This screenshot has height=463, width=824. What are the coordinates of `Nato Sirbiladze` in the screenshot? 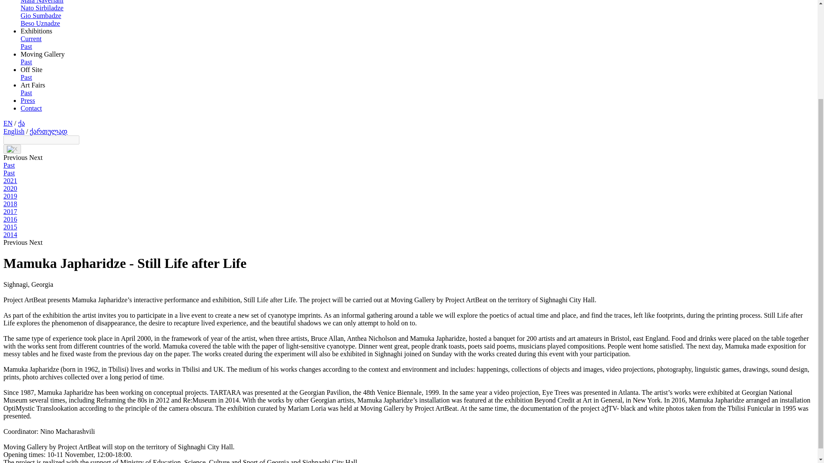 It's located at (42, 8).